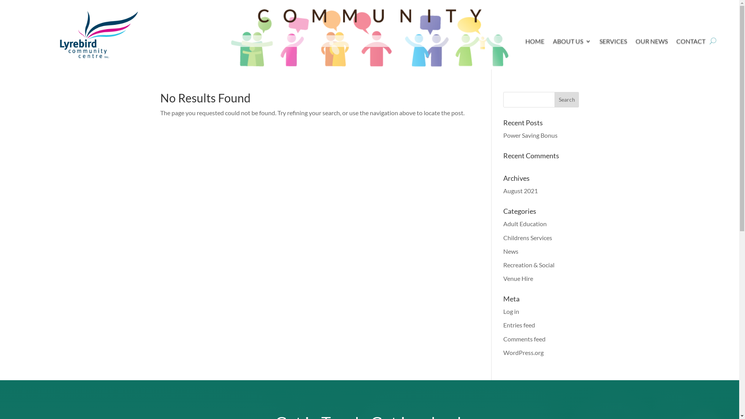  What do you see at coordinates (511, 251) in the screenshot?
I see `News` at bounding box center [511, 251].